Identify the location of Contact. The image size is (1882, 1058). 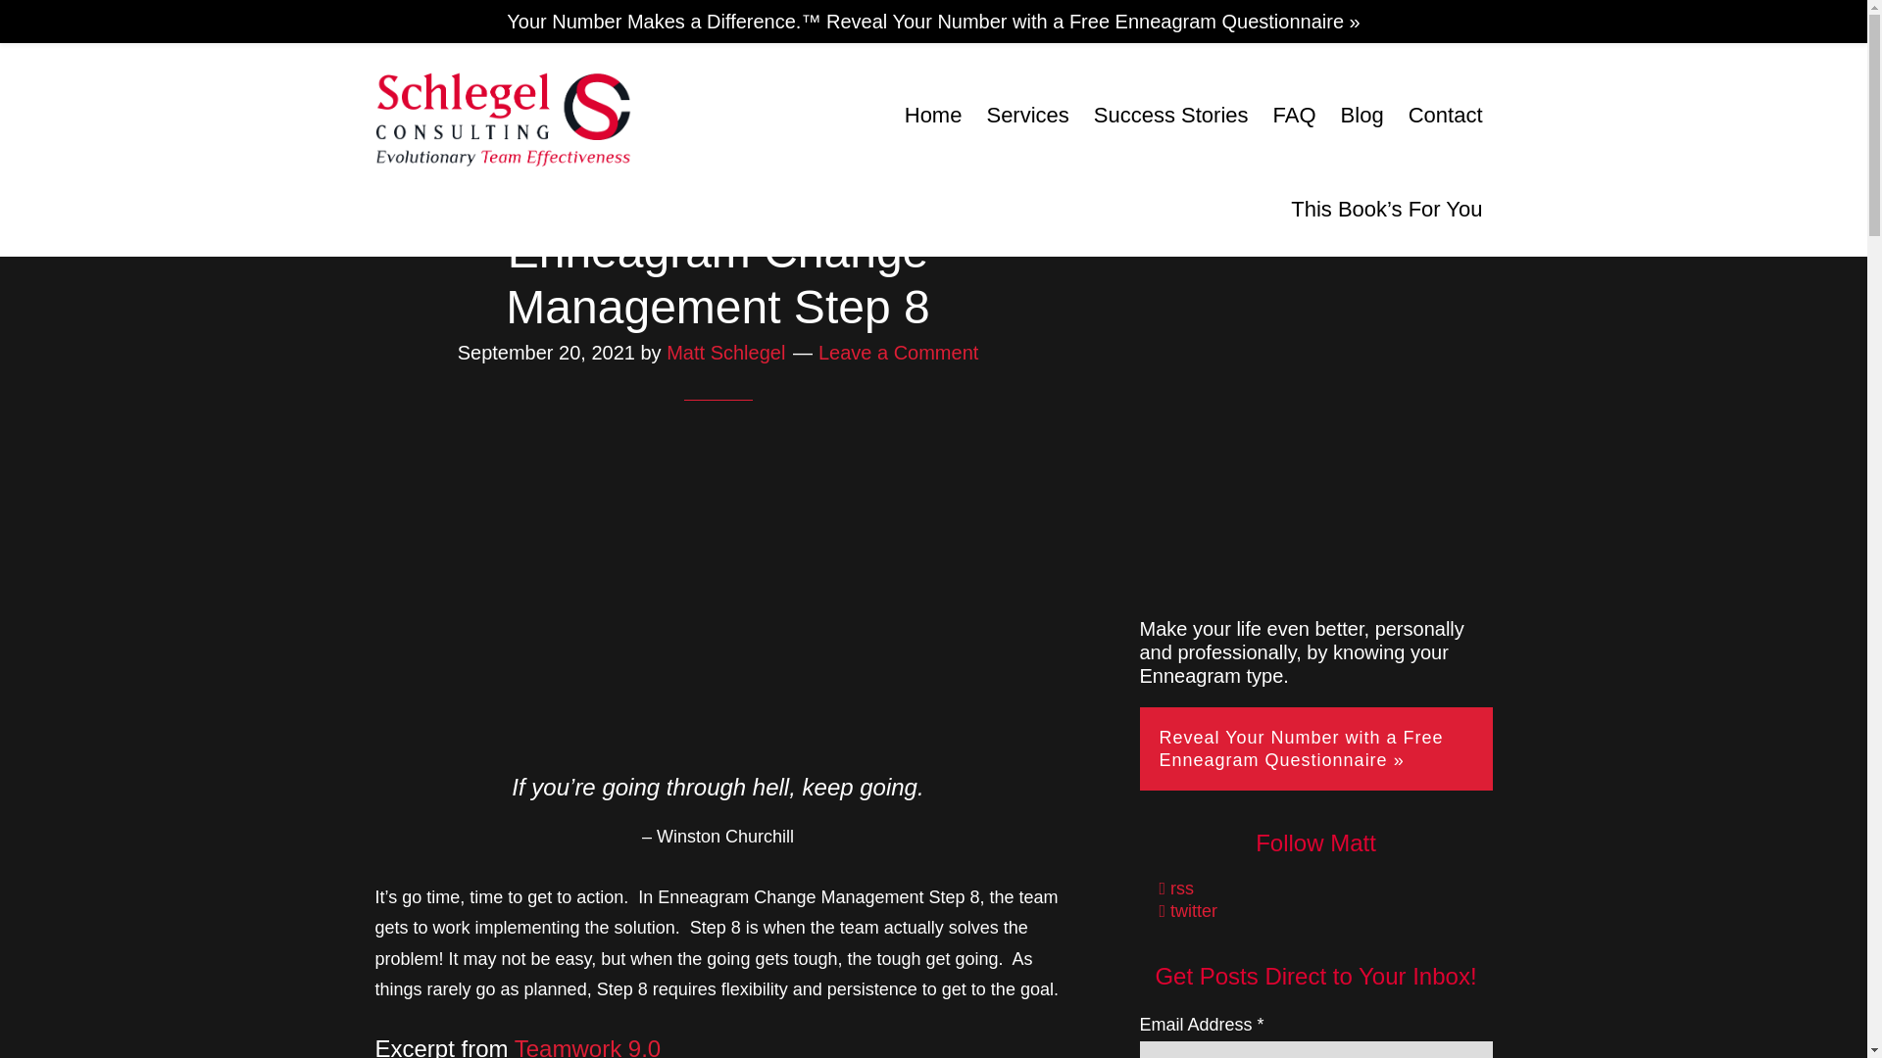
(1445, 116).